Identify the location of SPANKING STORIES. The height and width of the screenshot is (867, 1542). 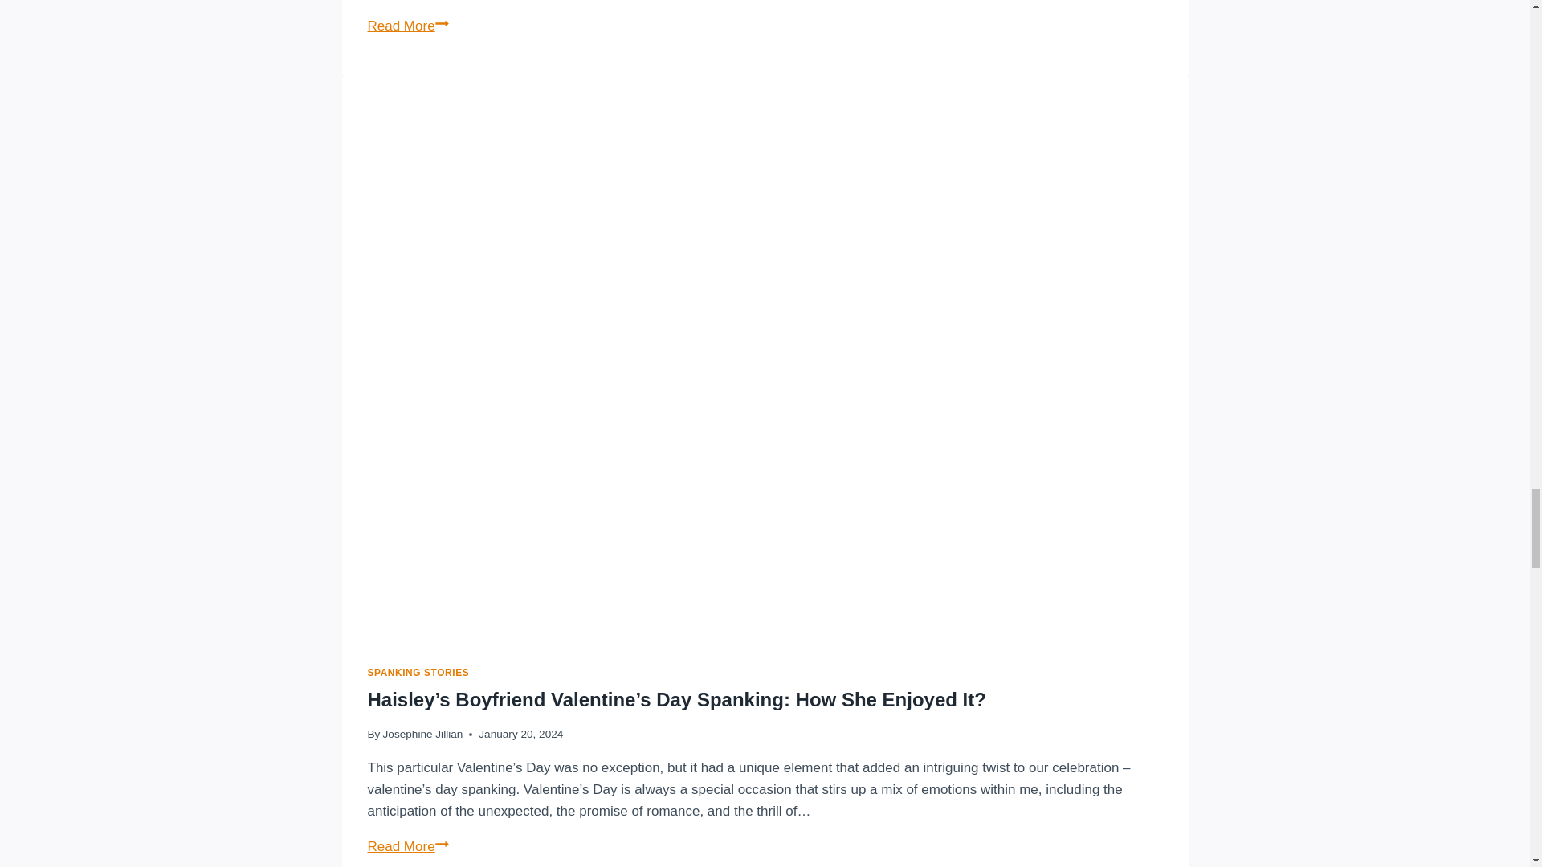
(419, 672).